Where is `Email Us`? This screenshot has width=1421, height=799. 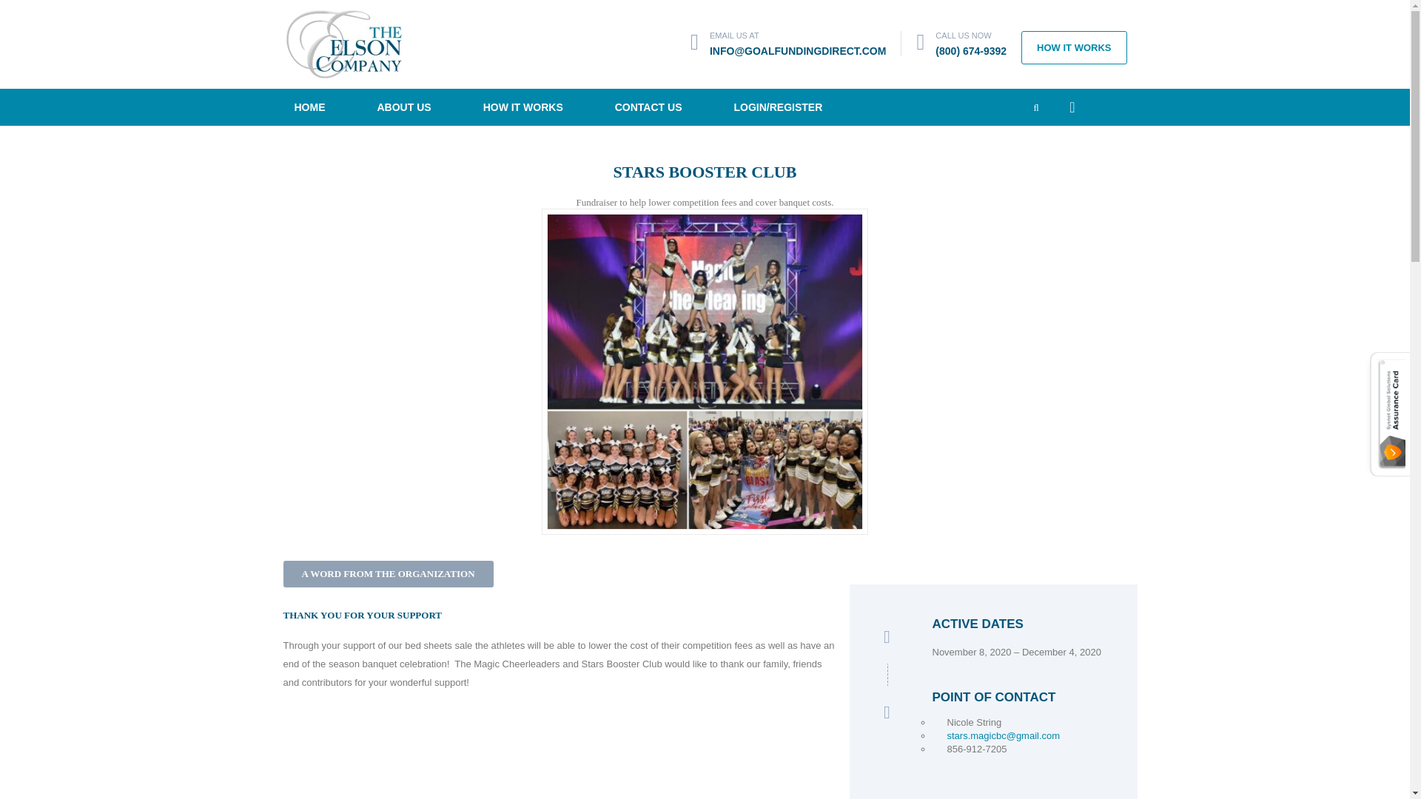
Email Us is located at coordinates (797, 50).